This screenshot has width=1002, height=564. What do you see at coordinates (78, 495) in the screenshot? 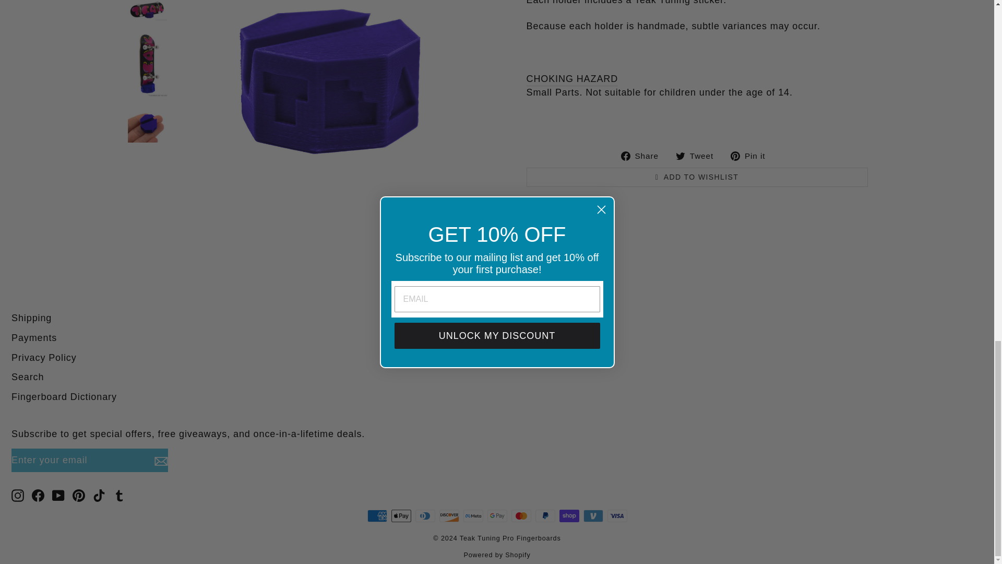
I see `Teak Tuning Pro Fingerboards on Pinterest` at bounding box center [78, 495].